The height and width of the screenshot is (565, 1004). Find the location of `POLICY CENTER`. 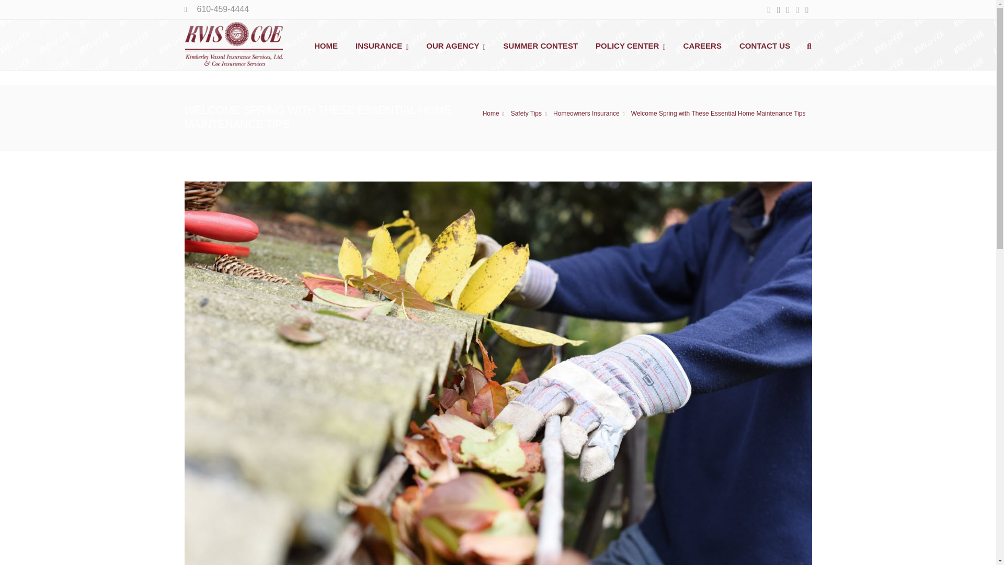

POLICY CENTER is located at coordinates (631, 44).